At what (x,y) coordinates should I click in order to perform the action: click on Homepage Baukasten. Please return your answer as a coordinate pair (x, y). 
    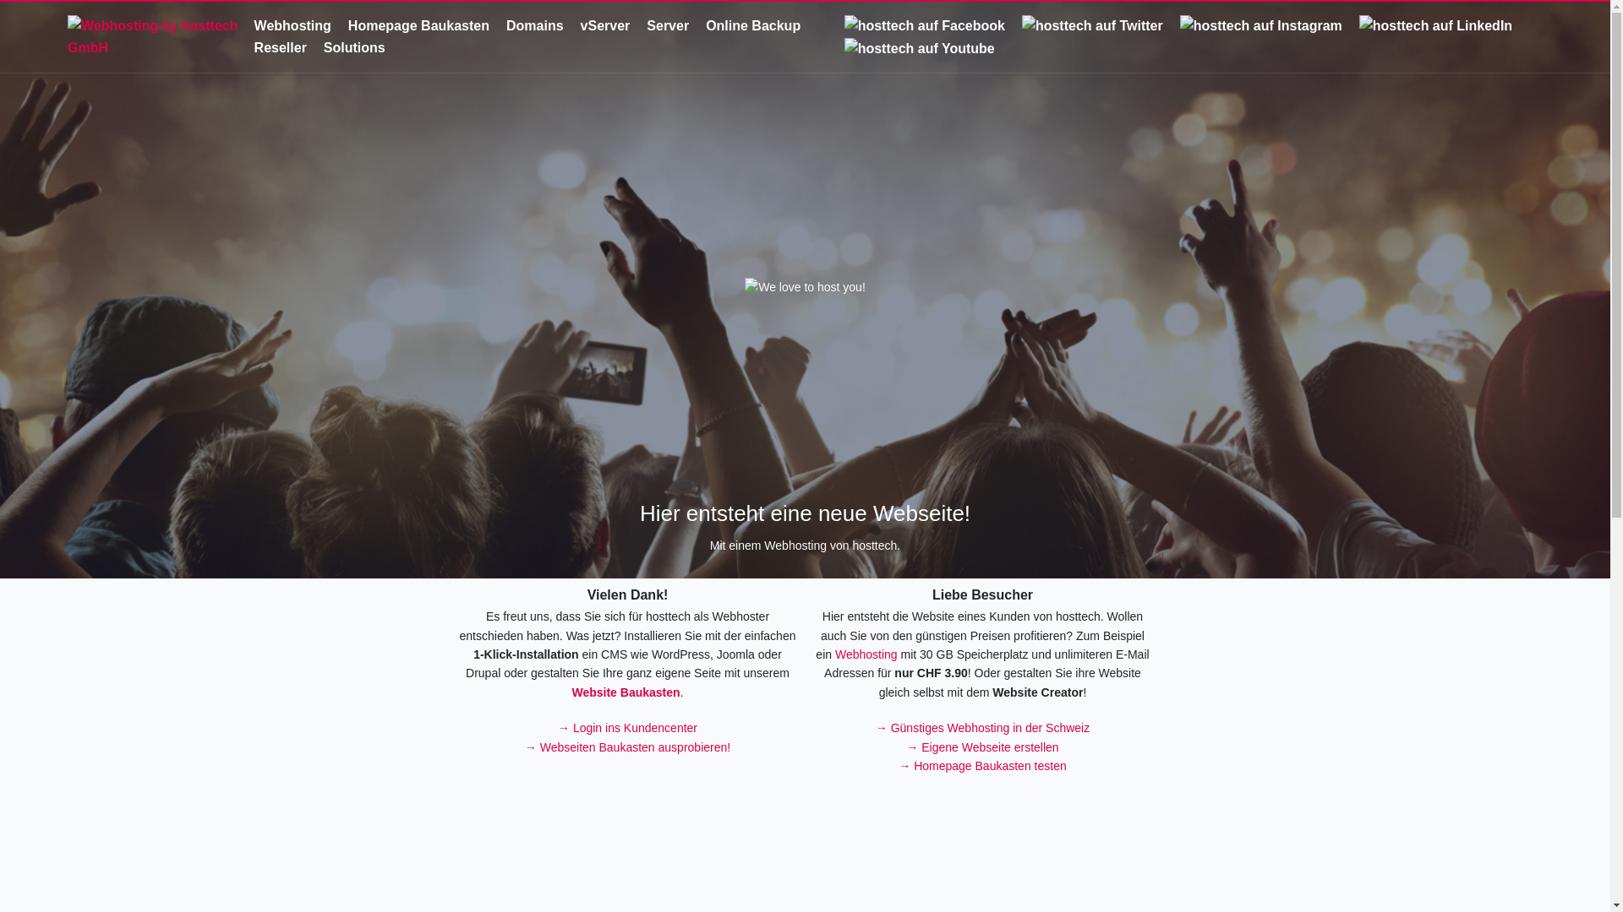
    Looking at the image, I should click on (419, 25).